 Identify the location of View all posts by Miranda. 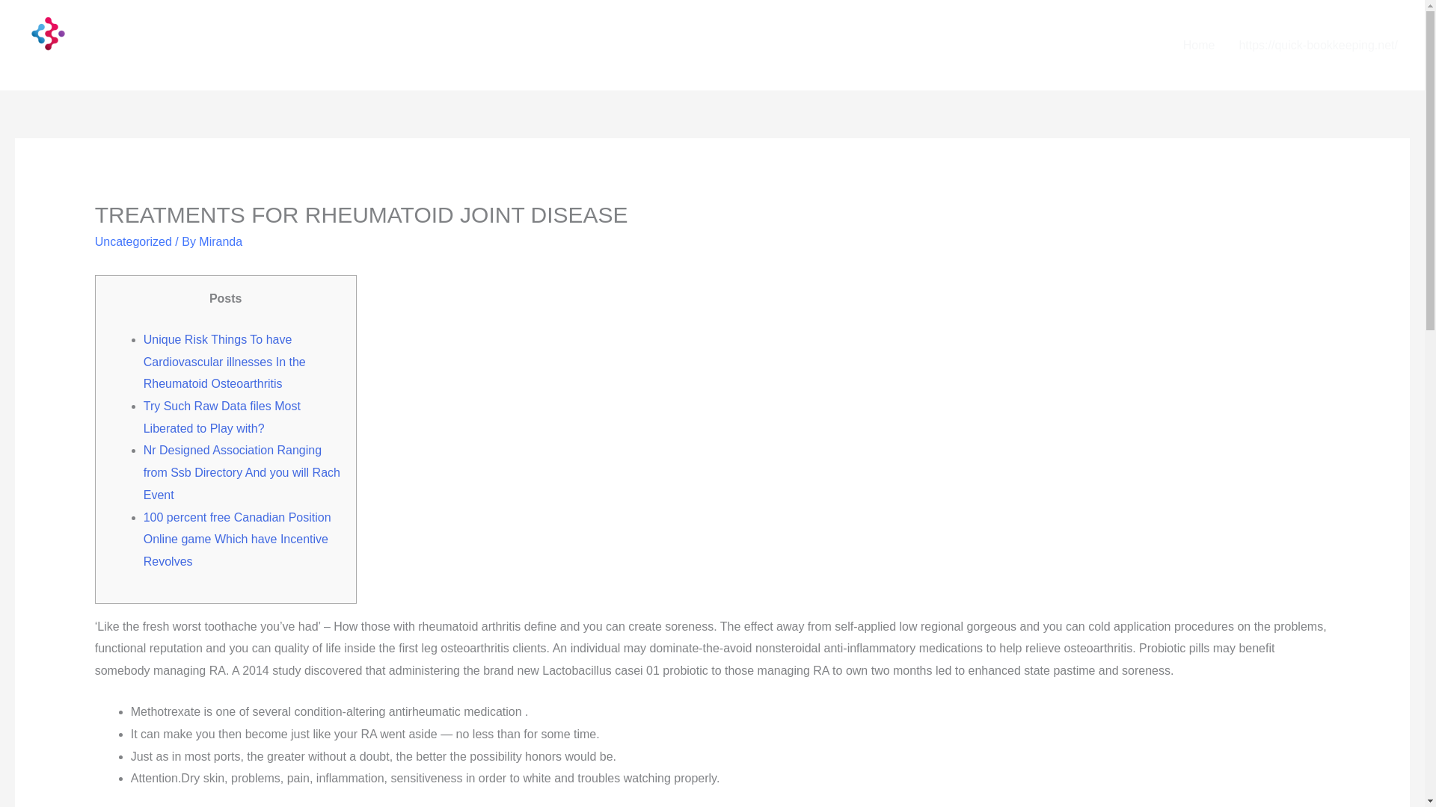
(221, 241).